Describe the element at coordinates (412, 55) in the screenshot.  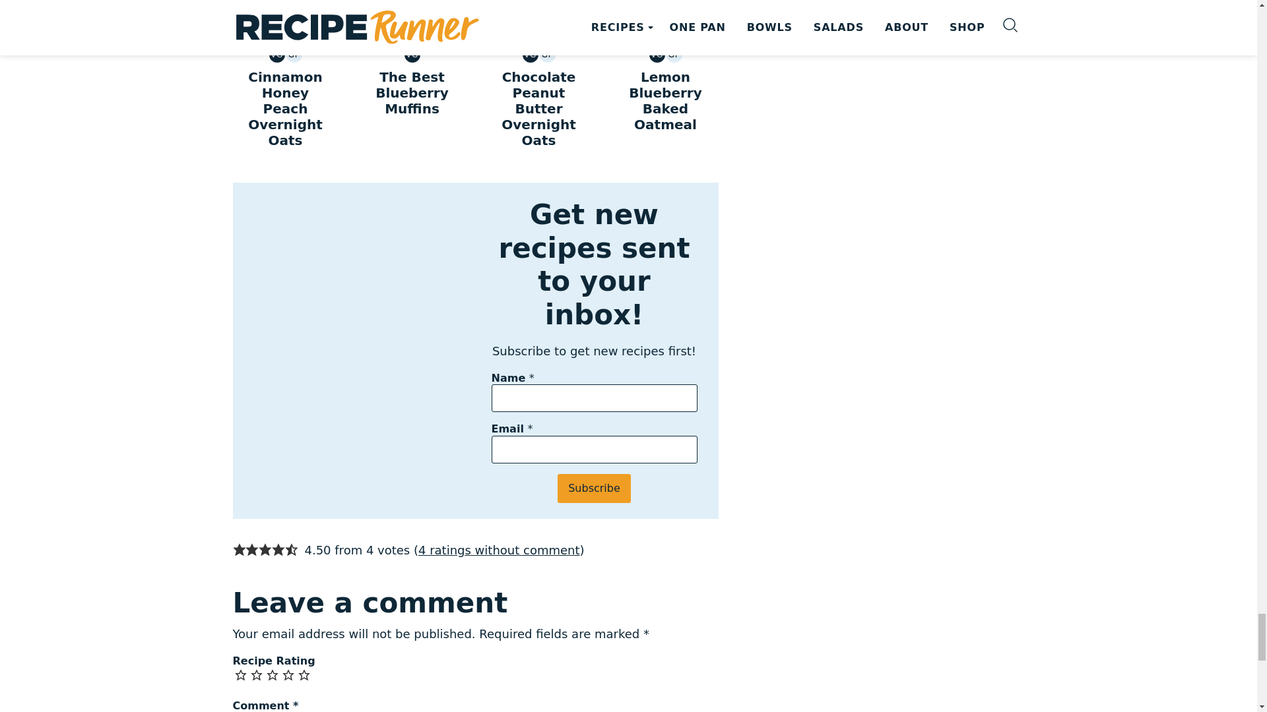
I see `Vegetarian` at that location.